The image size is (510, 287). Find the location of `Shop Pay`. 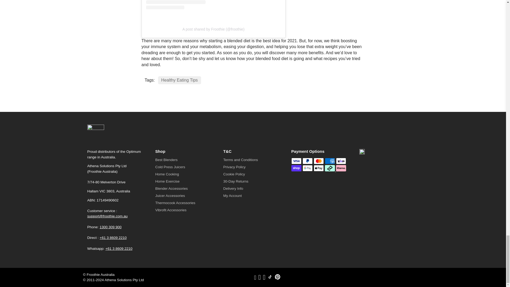

Shop Pay is located at coordinates (296, 168).